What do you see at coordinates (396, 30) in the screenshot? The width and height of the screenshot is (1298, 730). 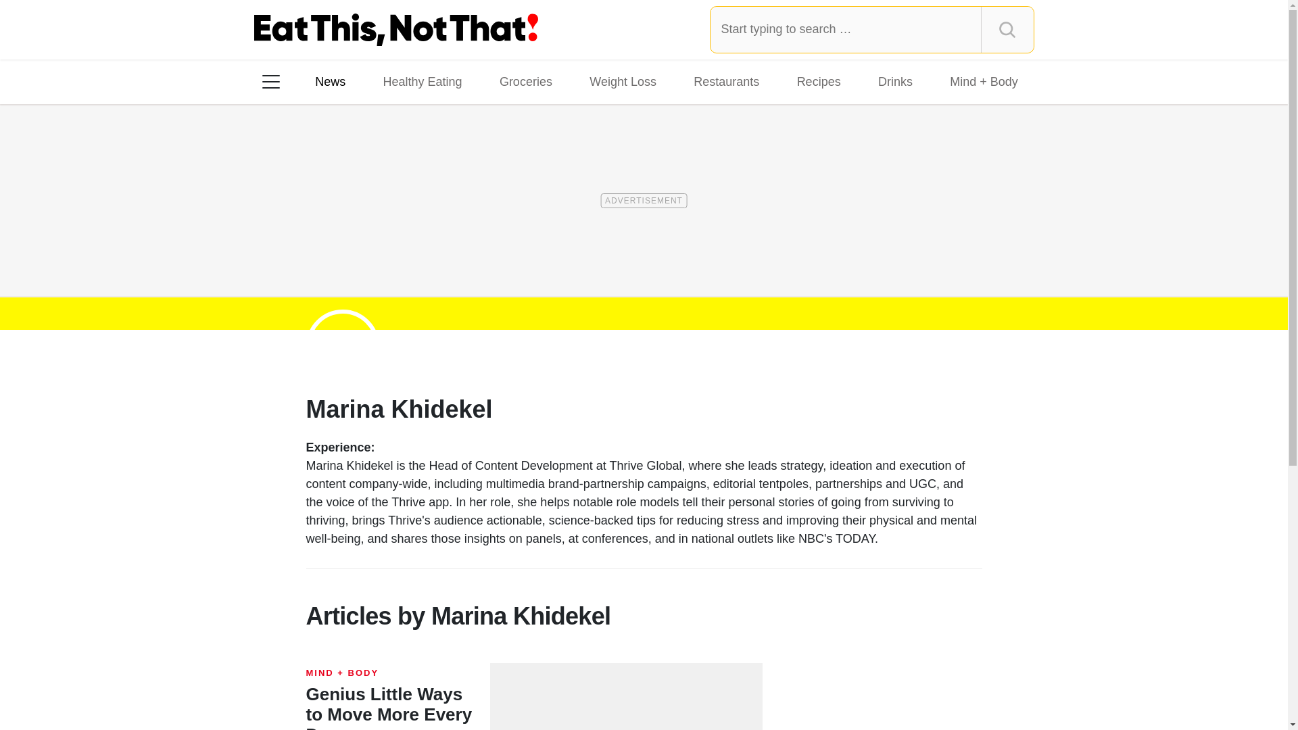 I see `Eat This Not That Homepage` at bounding box center [396, 30].